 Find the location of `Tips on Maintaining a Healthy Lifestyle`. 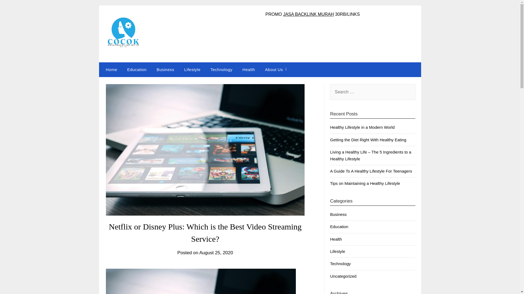

Tips on Maintaining a Healthy Lifestyle is located at coordinates (365, 183).